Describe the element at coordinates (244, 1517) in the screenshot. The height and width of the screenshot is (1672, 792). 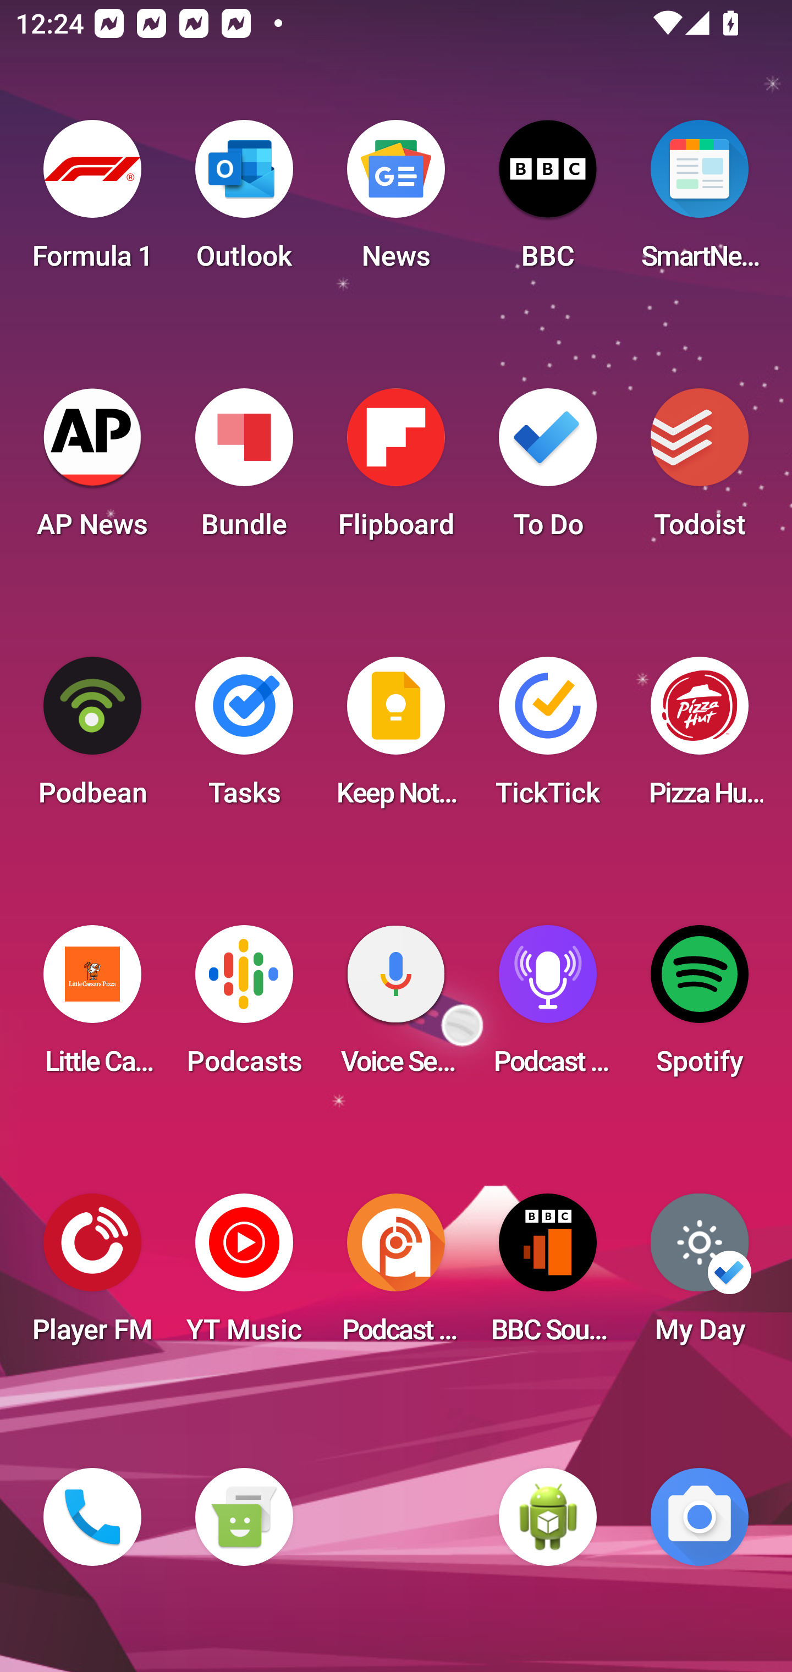
I see `Messaging` at that location.